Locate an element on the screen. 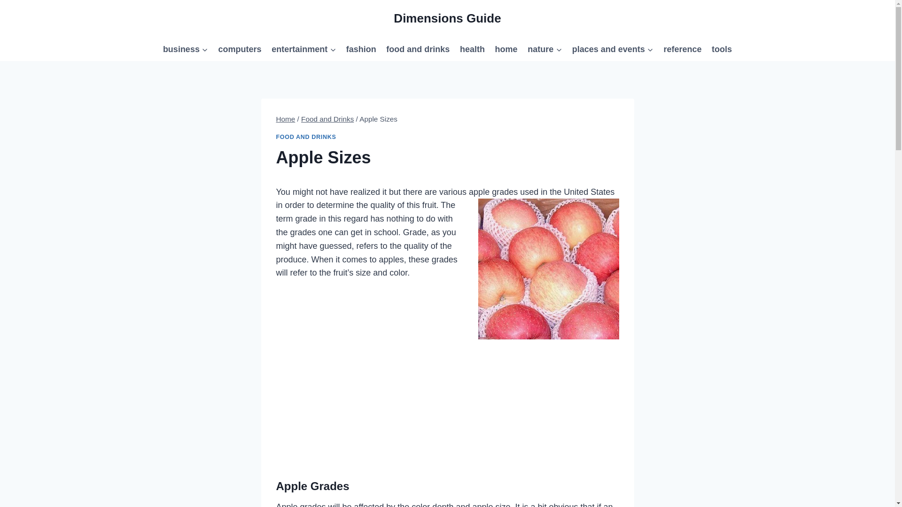 The height and width of the screenshot is (507, 902). Apple Sizes is located at coordinates (548, 269).